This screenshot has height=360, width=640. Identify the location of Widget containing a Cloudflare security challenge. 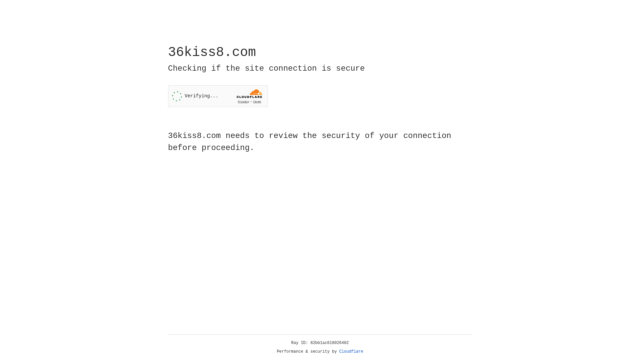
(218, 96).